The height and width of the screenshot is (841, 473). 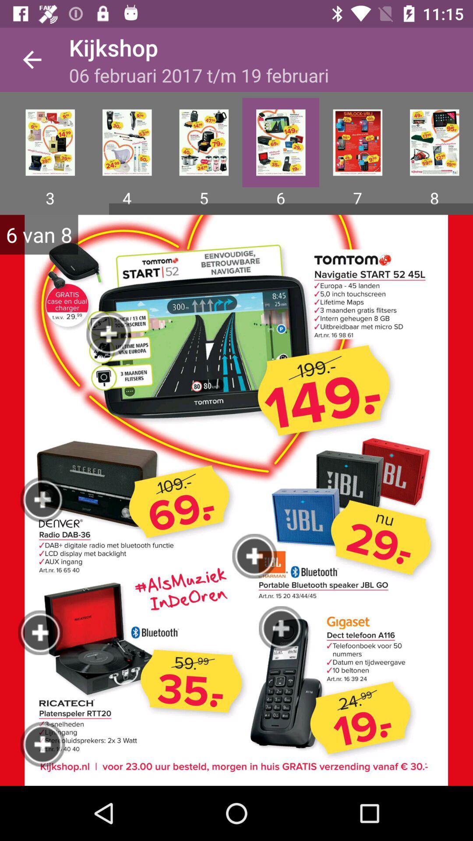 What do you see at coordinates (50, 143) in the screenshot?
I see `tap on the image which is above 3` at bounding box center [50, 143].